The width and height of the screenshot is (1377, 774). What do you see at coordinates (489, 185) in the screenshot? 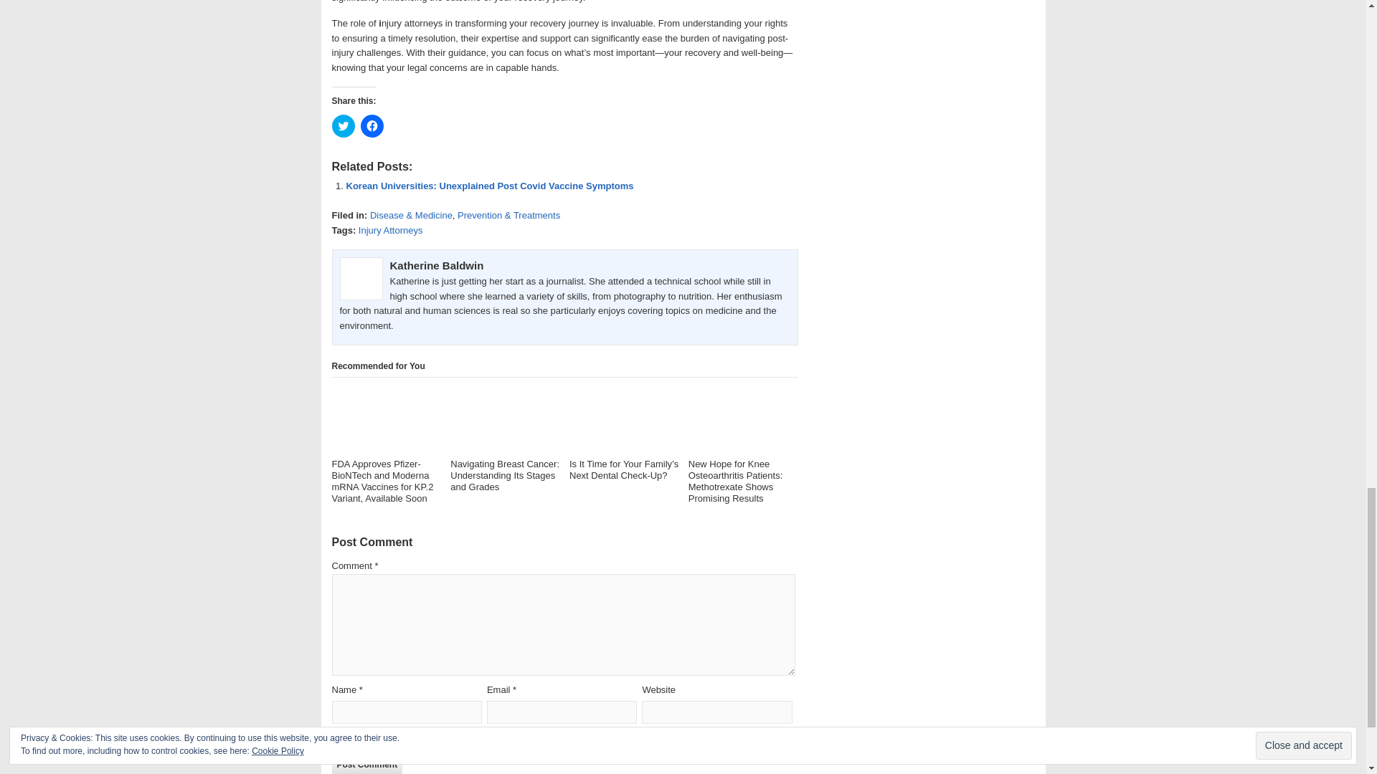
I see `Korean Universities: Unexplained Post Covid Vaccine Symptoms` at bounding box center [489, 185].